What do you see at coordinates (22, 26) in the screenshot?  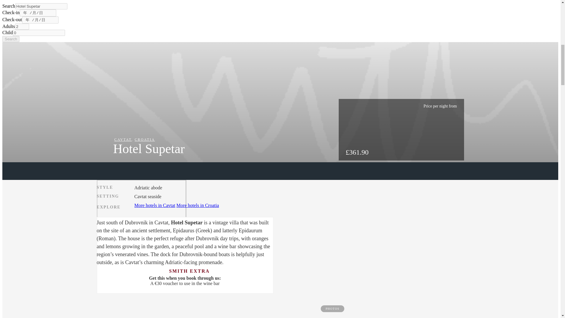 I see `2` at bounding box center [22, 26].